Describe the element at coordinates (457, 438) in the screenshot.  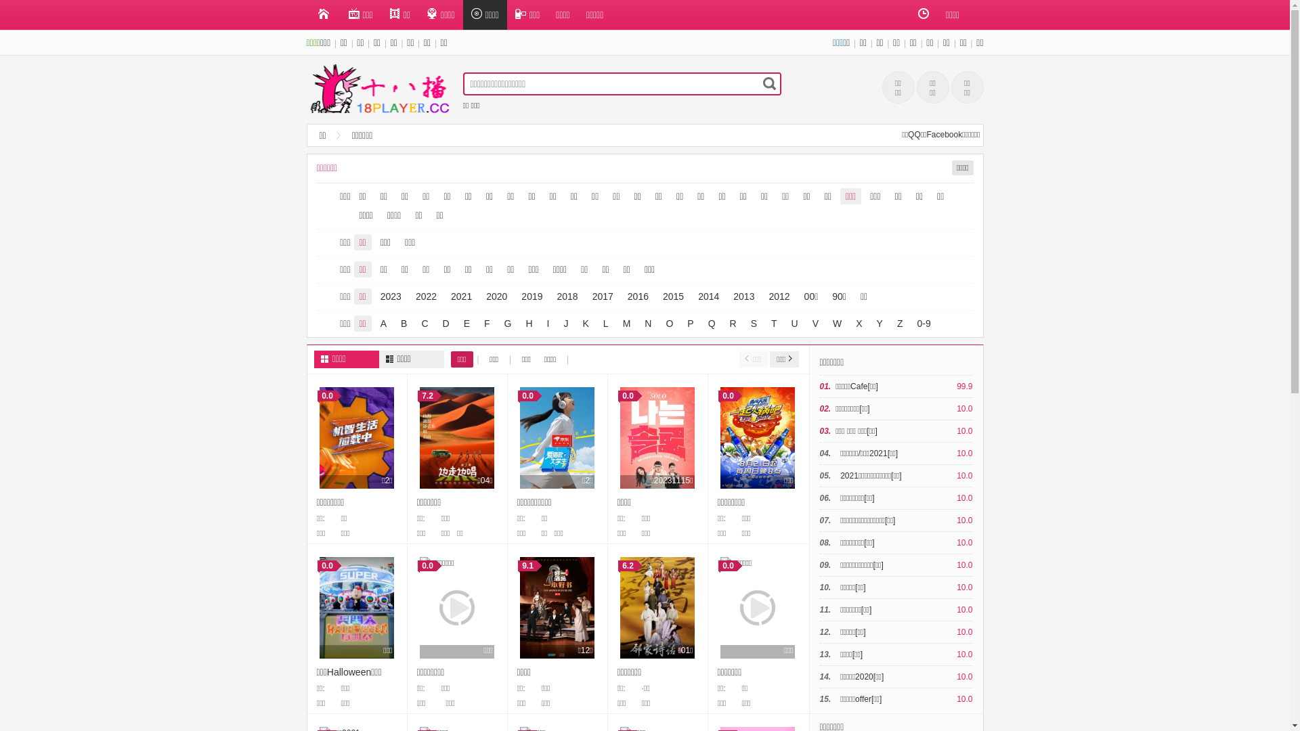
I see `7.2` at that location.